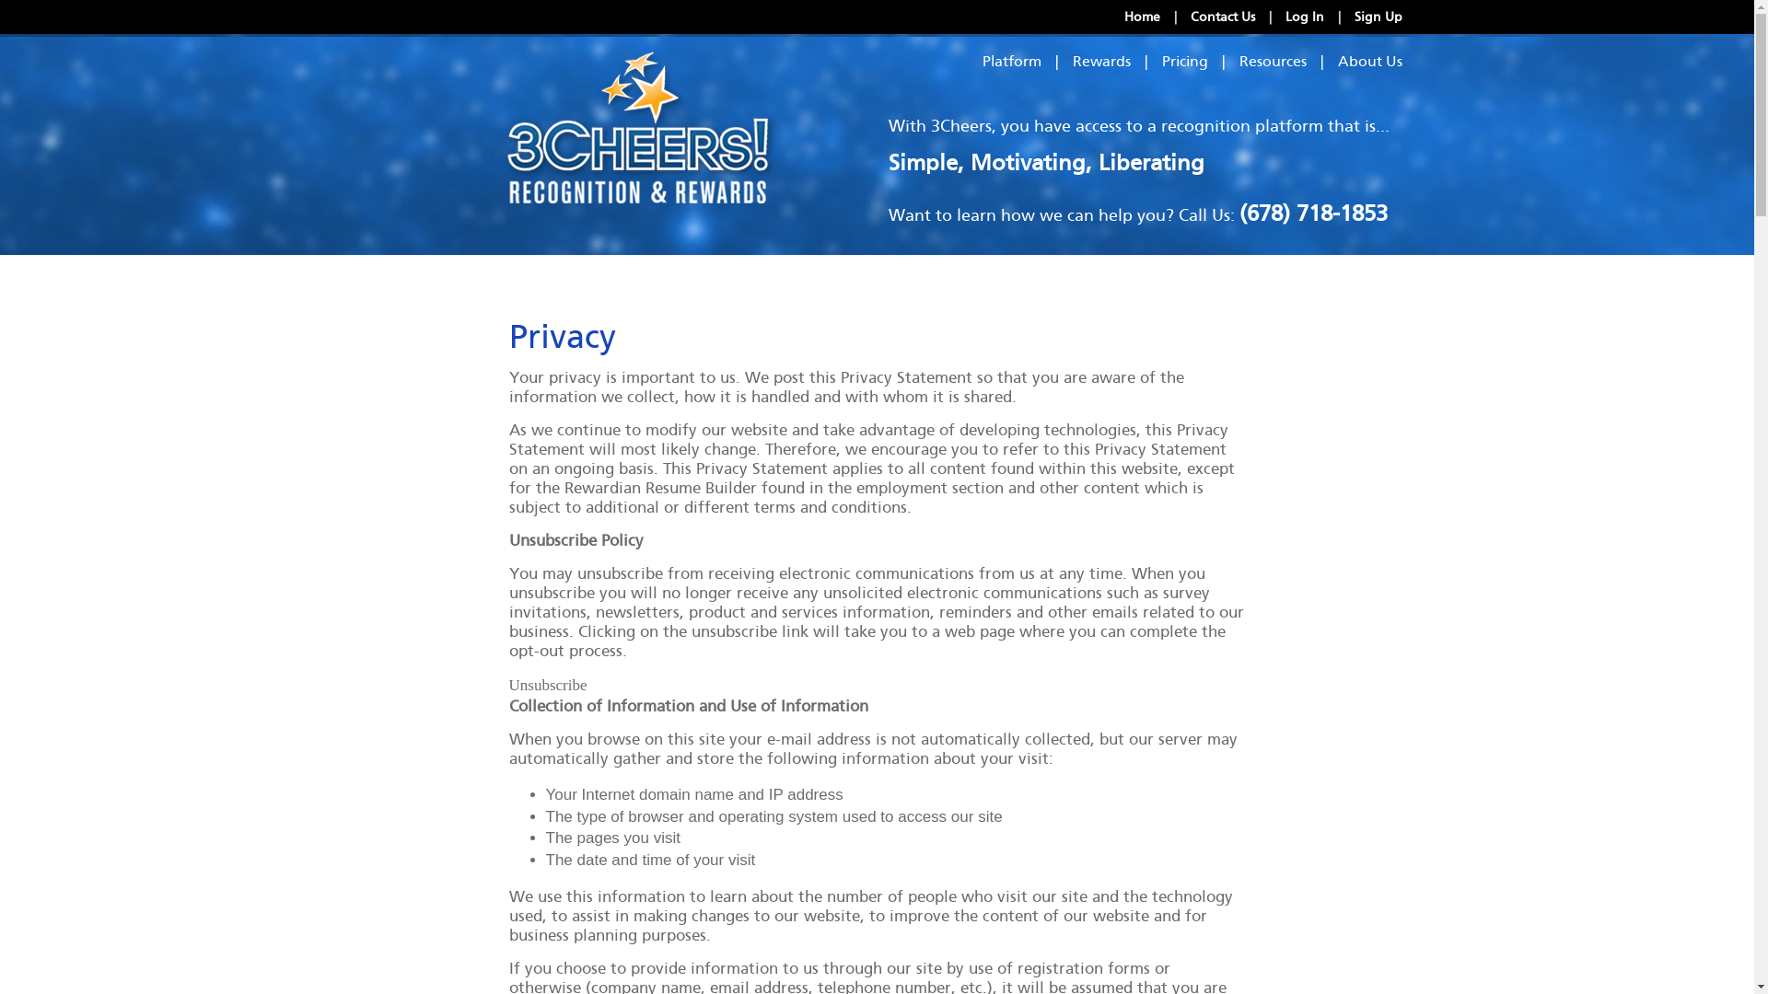 This screenshot has height=994, width=1768. I want to click on Pricing, so click(1185, 61).